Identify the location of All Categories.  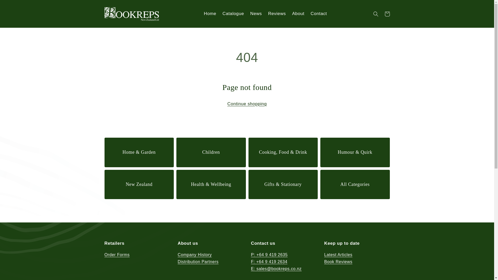
(355, 184).